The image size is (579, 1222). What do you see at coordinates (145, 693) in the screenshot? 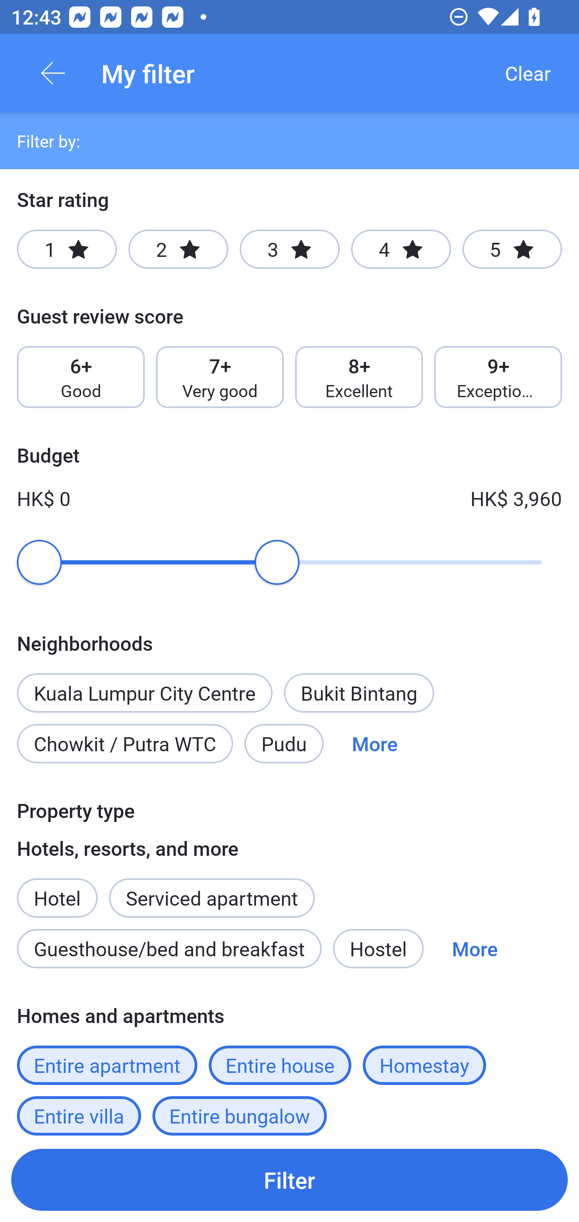
I see `Kuala Lumpur City Centre` at bounding box center [145, 693].